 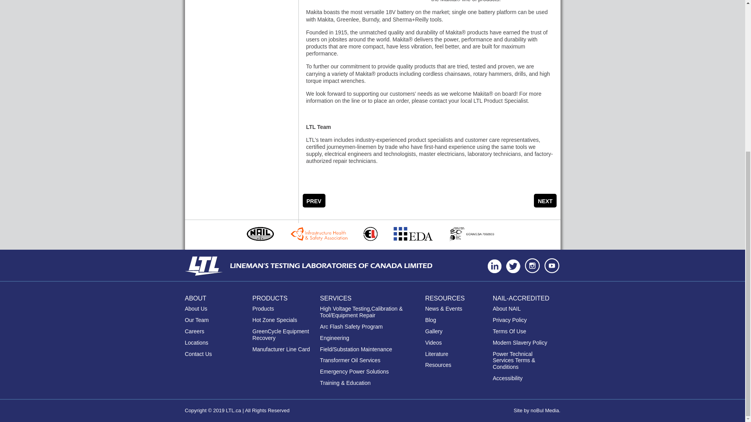 What do you see at coordinates (263, 309) in the screenshot?
I see `Products` at bounding box center [263, 309].